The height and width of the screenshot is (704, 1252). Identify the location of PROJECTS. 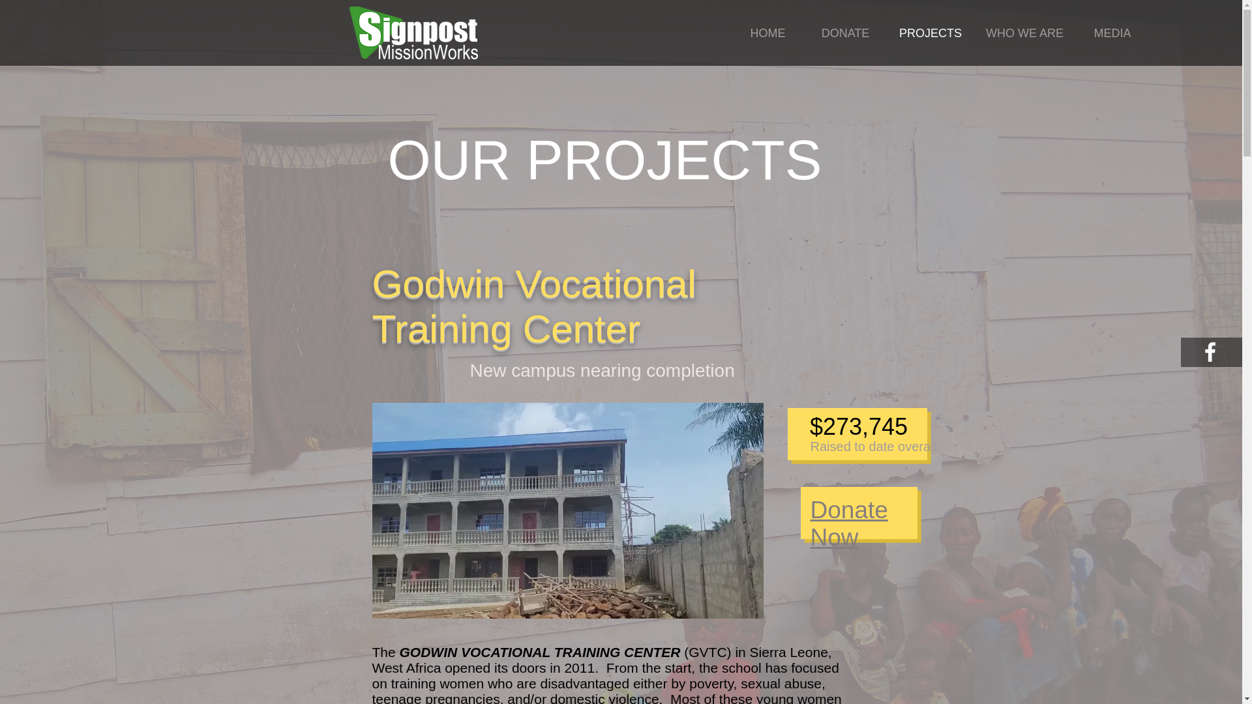
(931, 33).